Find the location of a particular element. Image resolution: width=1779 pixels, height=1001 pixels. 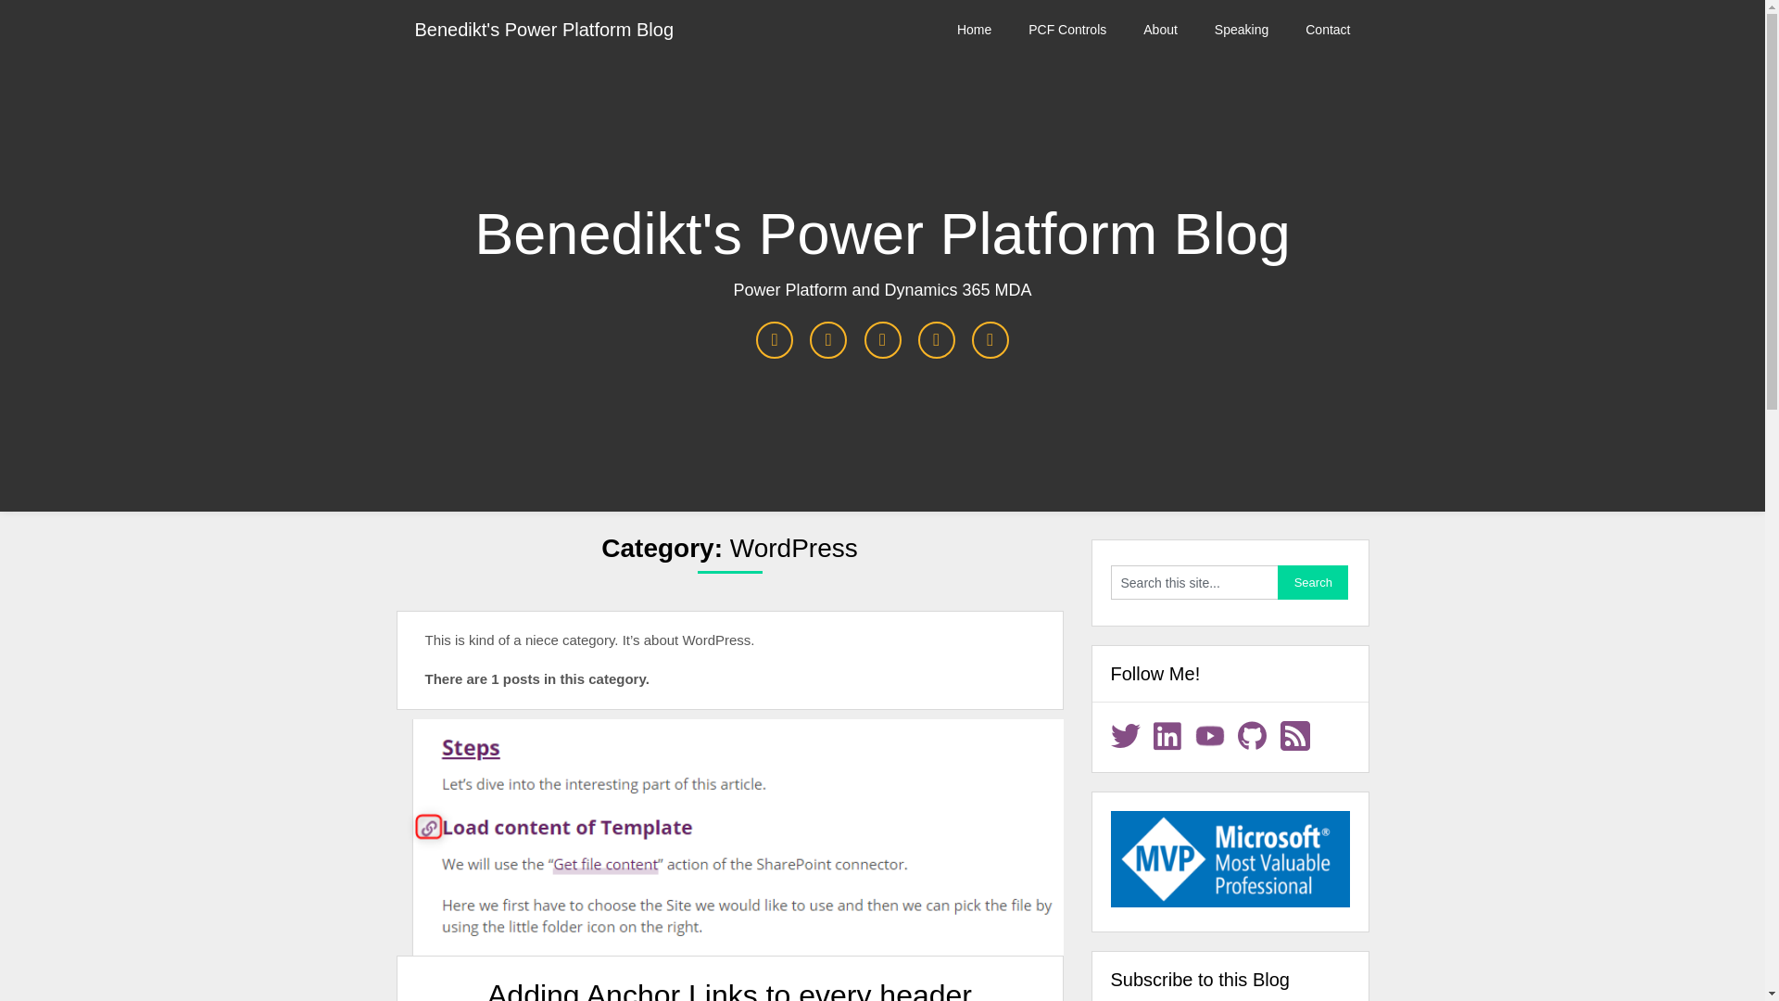

Contact is located at coordinates (1327, 30).